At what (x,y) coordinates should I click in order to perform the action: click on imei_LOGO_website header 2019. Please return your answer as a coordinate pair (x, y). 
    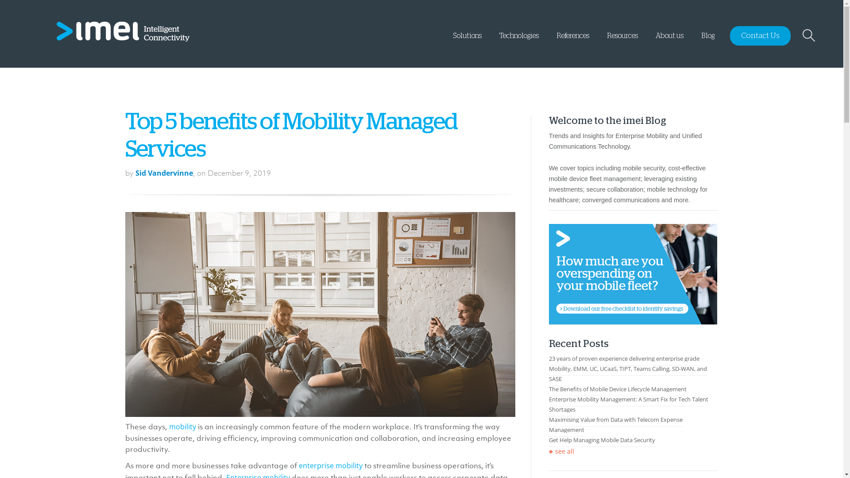
    Looking at the image, I should click on (123, 32).